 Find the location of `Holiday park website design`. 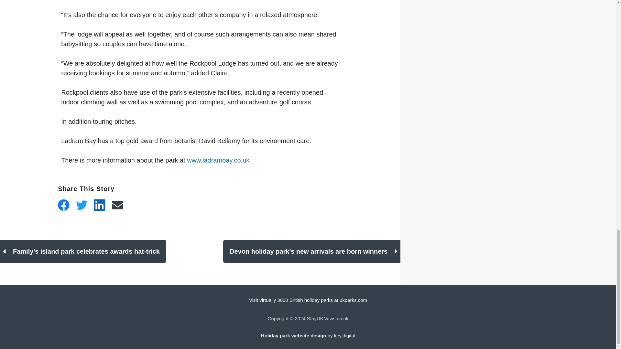

Holiday park website design is located at coordinates (294, 335).